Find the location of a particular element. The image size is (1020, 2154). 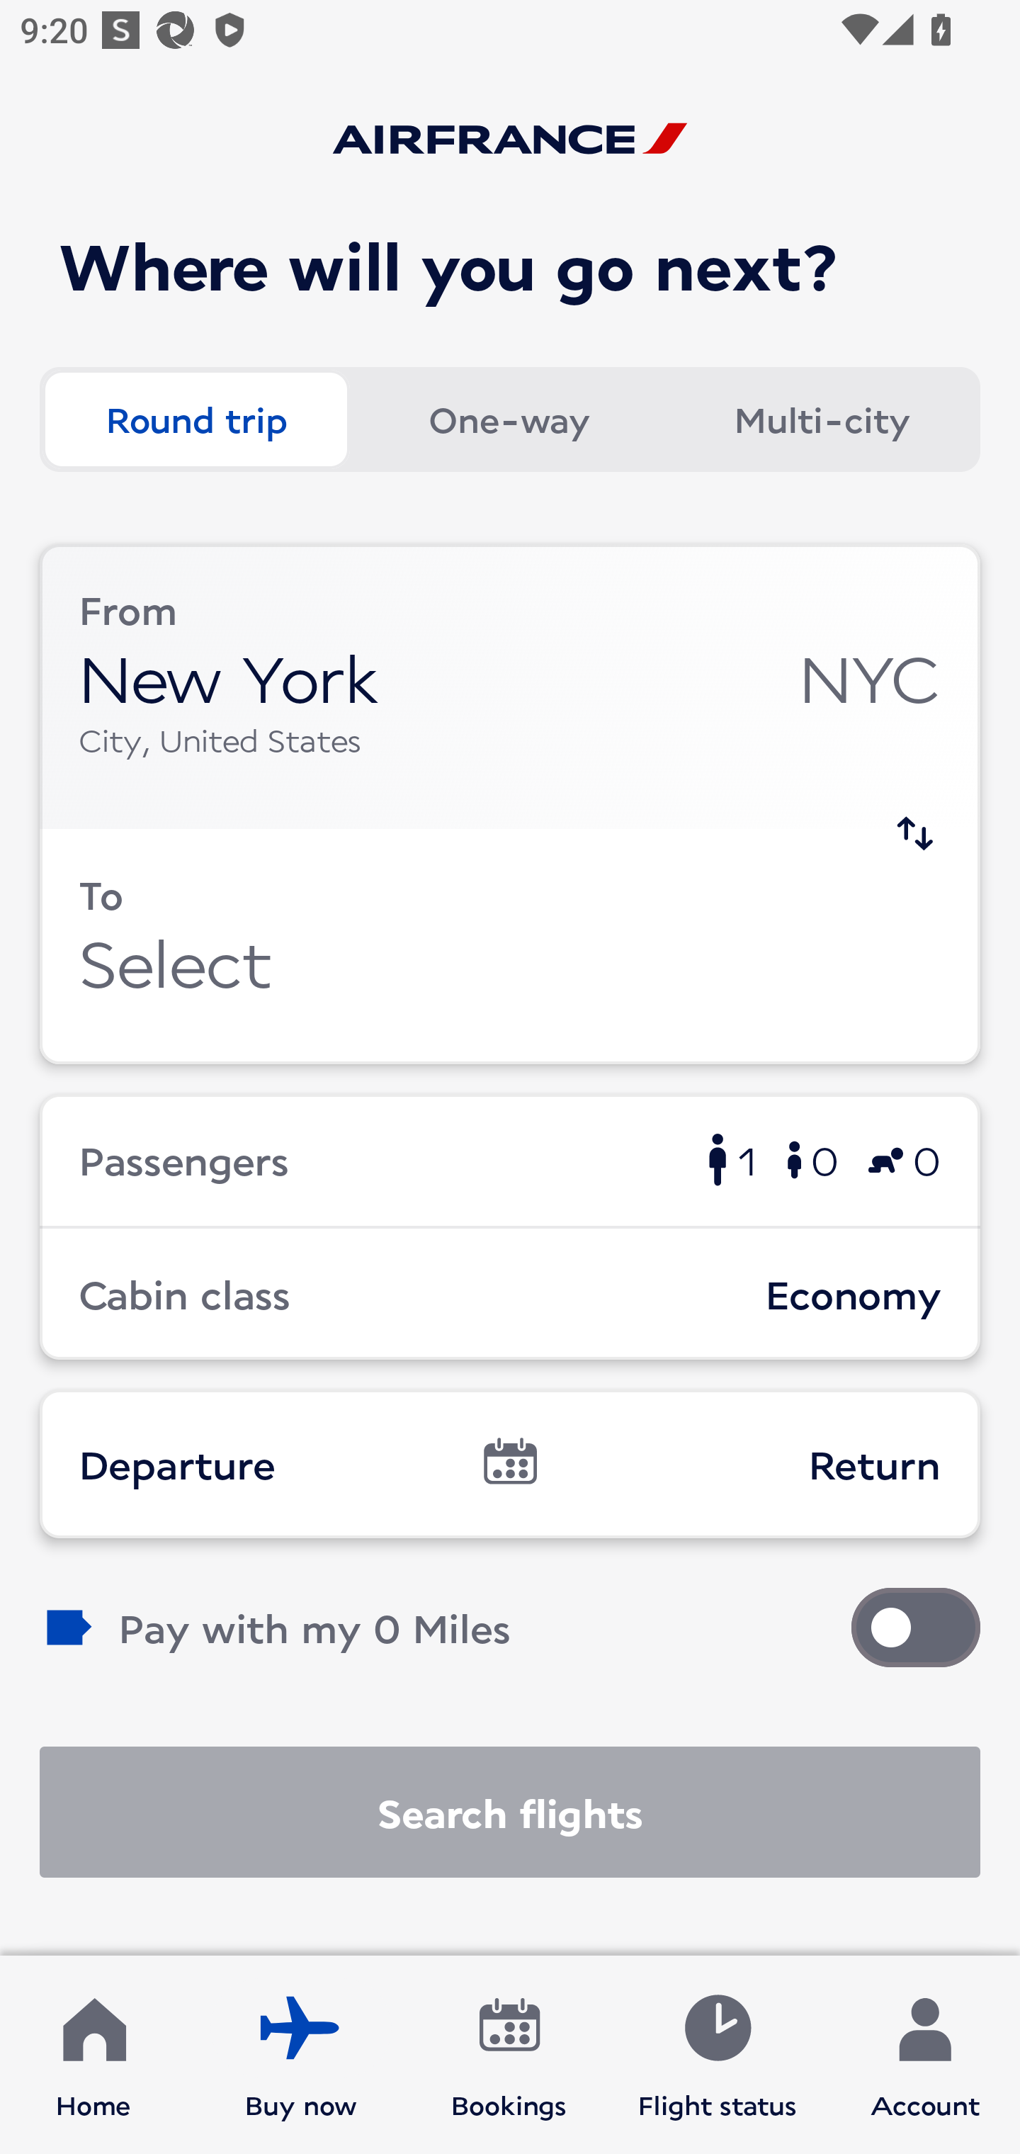

Departure Return is located at coordinates (510, 1463).